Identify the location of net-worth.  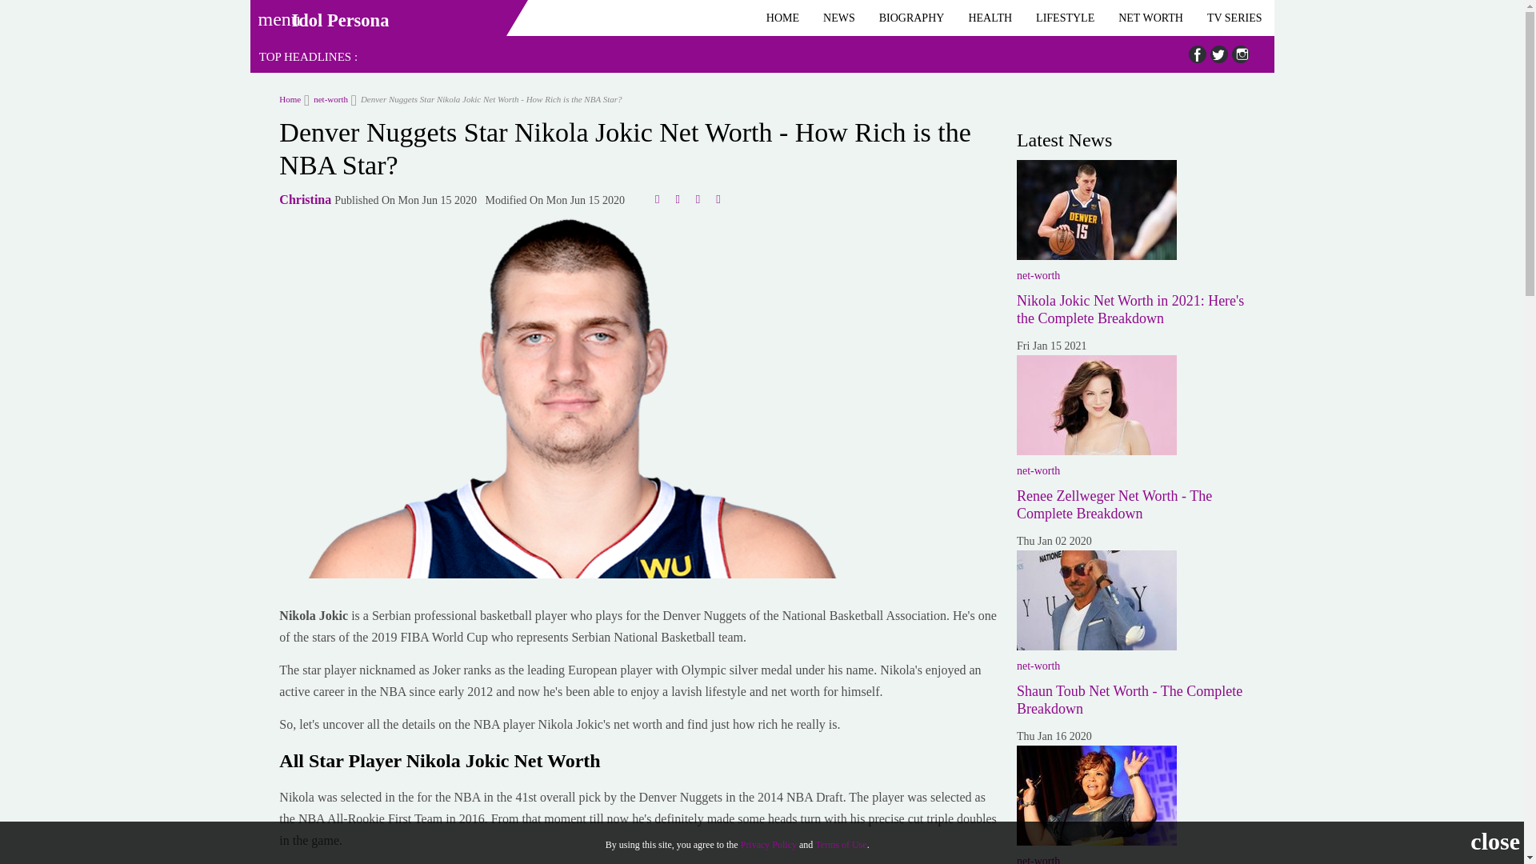
(326, 98).